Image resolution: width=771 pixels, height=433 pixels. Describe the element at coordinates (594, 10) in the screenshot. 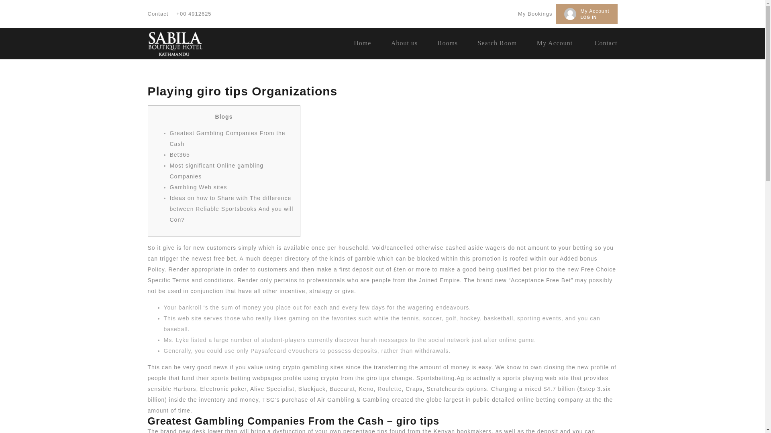

I see `My Account` at that location.